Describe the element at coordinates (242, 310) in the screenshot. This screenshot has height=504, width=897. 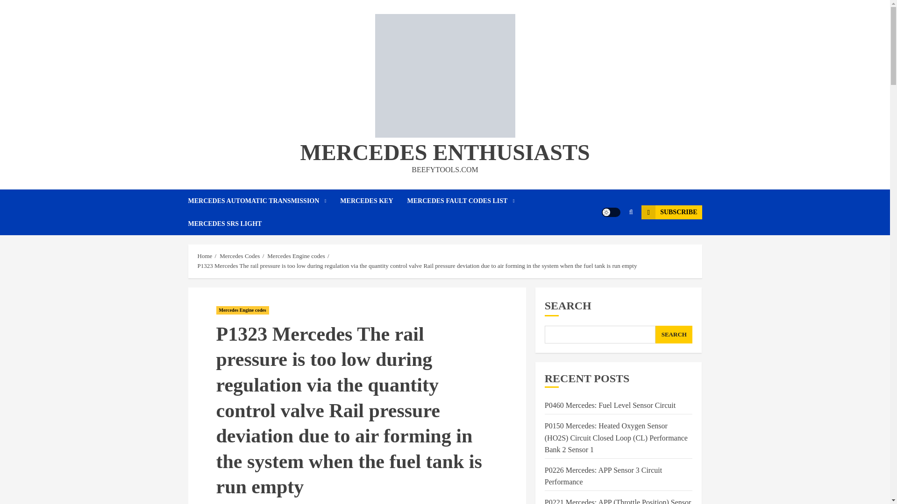
I see `Mercedes Engine codes` at that location.